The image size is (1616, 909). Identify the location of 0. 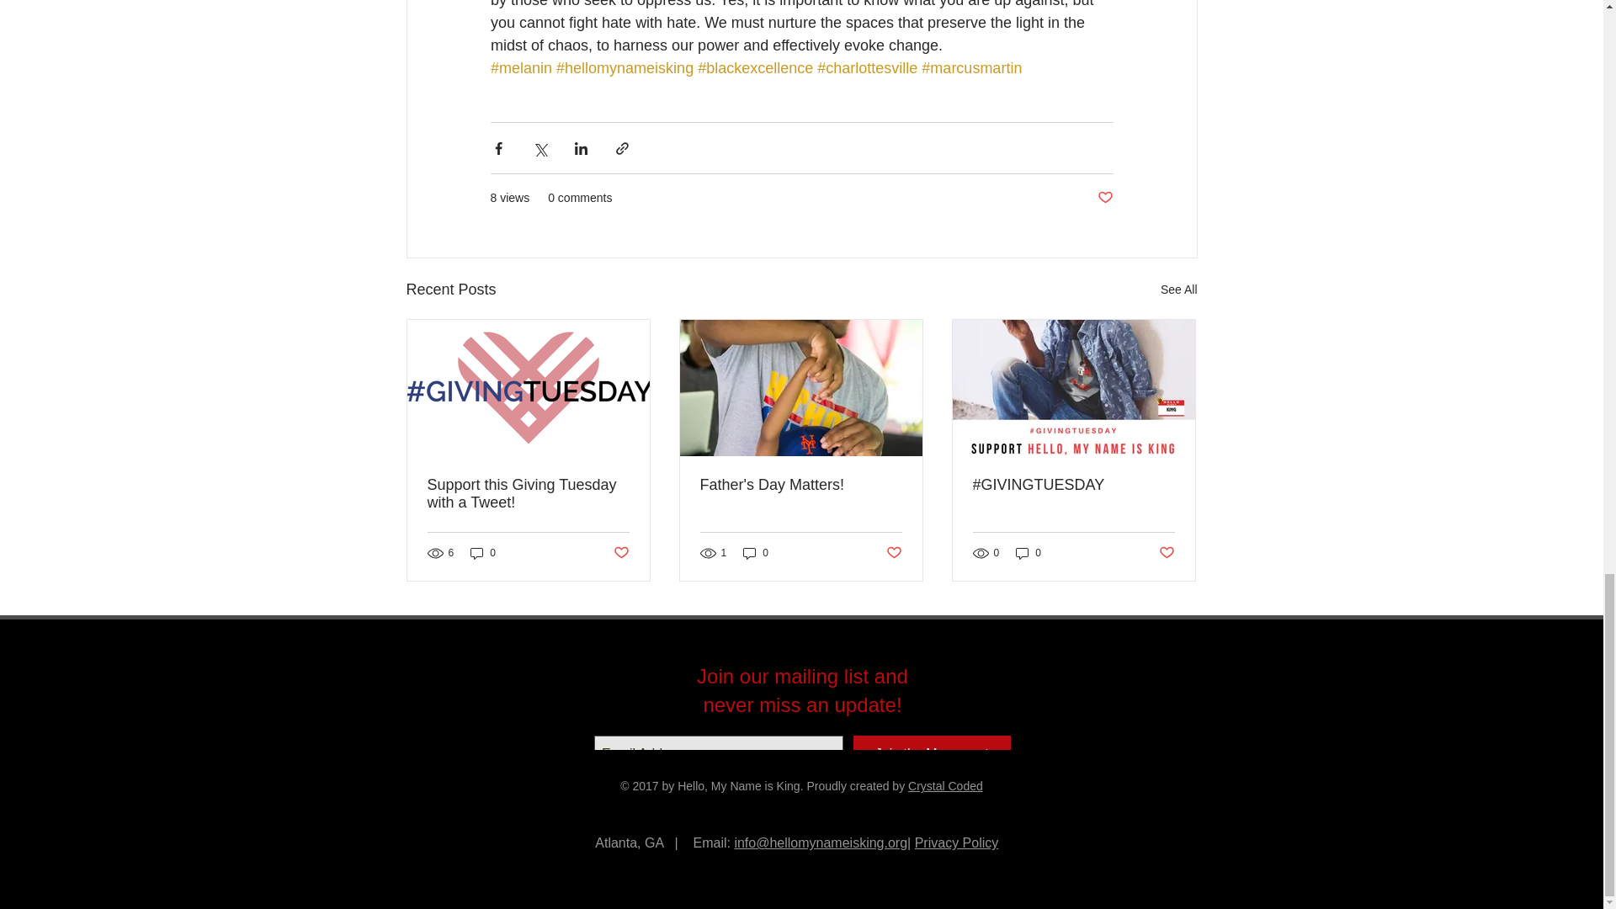
(483, 554).